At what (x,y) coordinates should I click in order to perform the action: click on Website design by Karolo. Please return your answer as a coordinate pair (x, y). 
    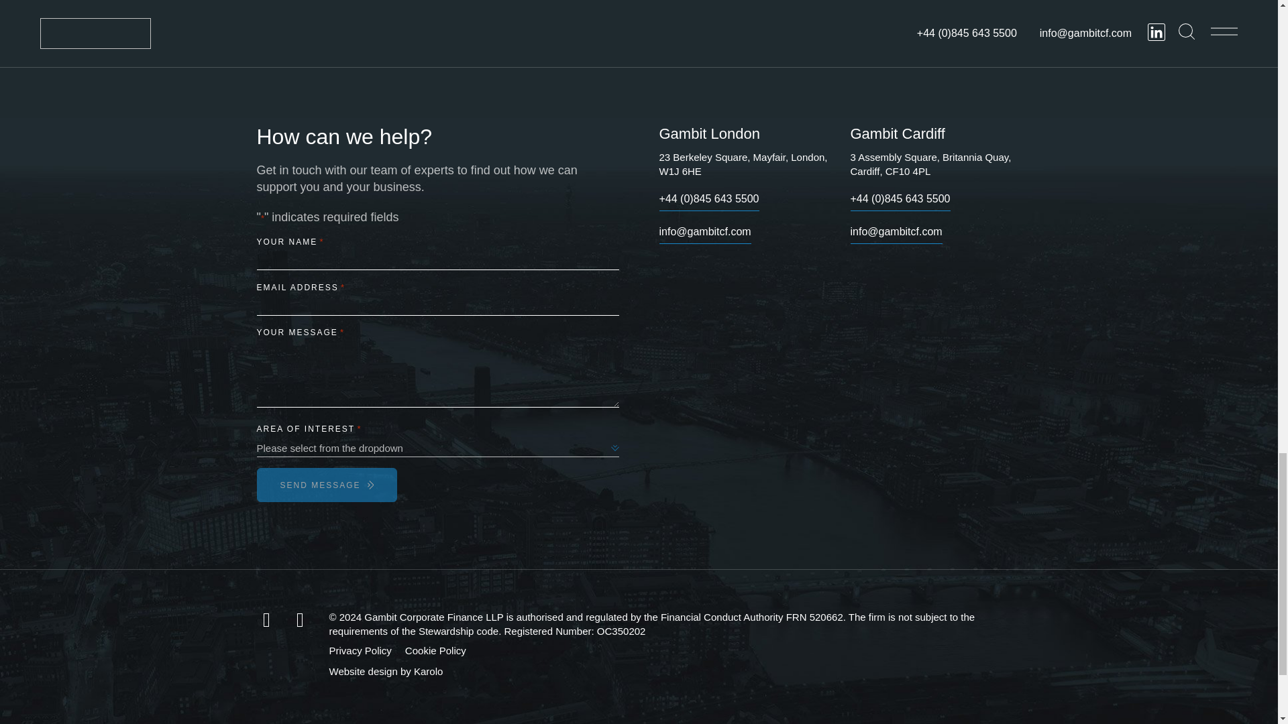
    Looking at the image, I should click on (385, 670).